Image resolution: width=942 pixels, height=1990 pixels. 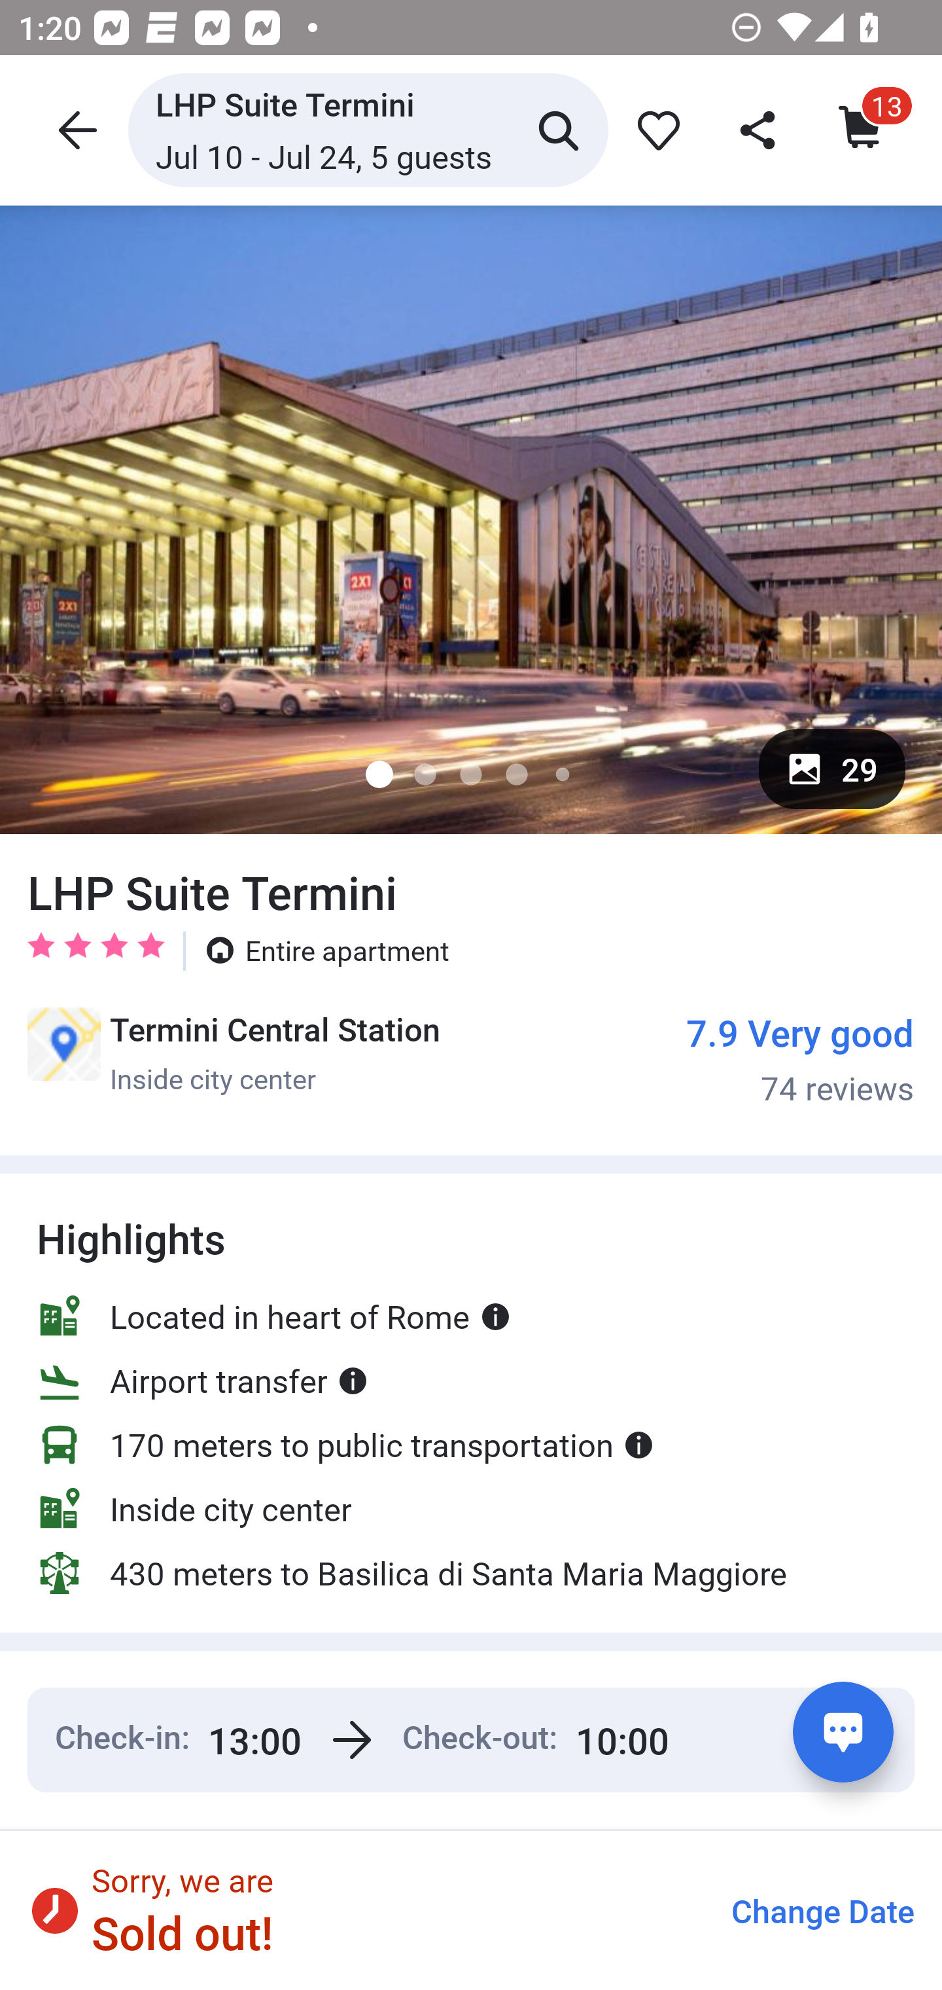 I want to click on 170 meters to public transportation, so click(x=345, y=1444).